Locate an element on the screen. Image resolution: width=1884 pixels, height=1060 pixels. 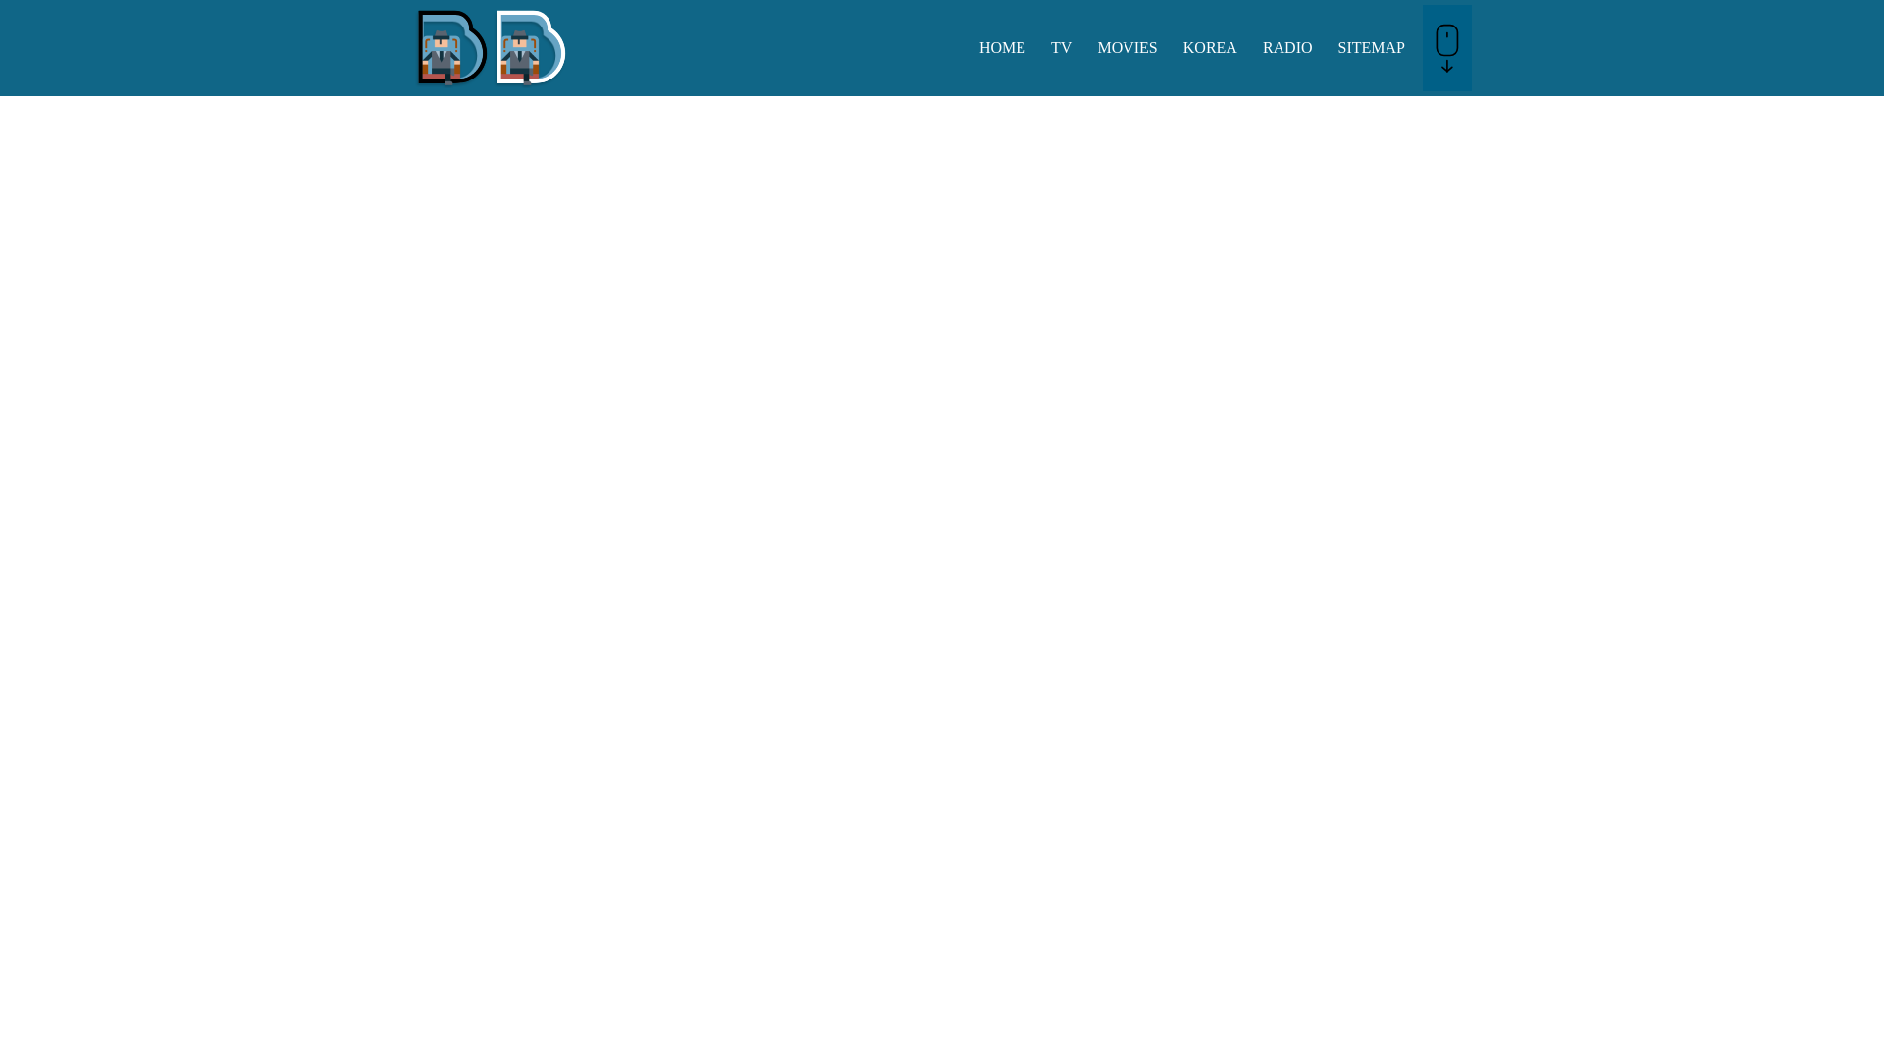
MOVIES is located at coordinates (1126, 47).